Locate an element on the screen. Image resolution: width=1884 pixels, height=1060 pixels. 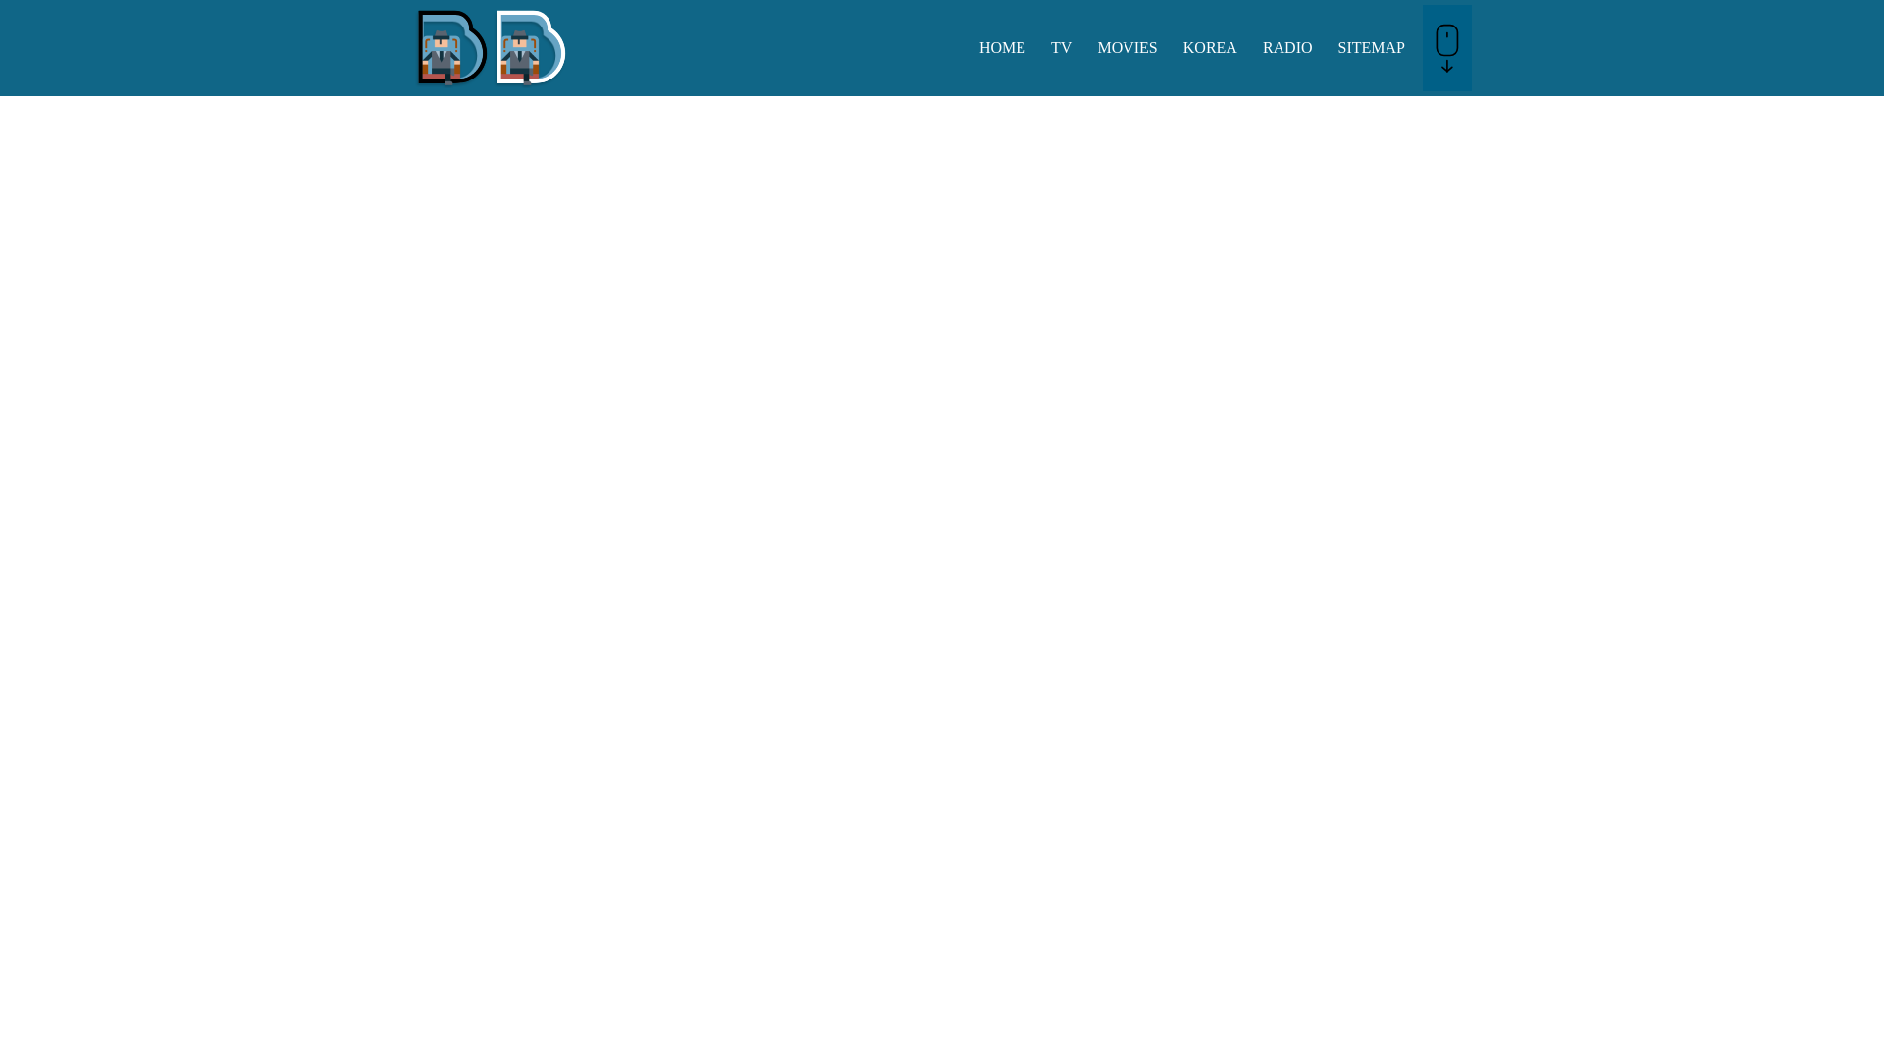
MOVIES is located at coordinates (1126, 47).